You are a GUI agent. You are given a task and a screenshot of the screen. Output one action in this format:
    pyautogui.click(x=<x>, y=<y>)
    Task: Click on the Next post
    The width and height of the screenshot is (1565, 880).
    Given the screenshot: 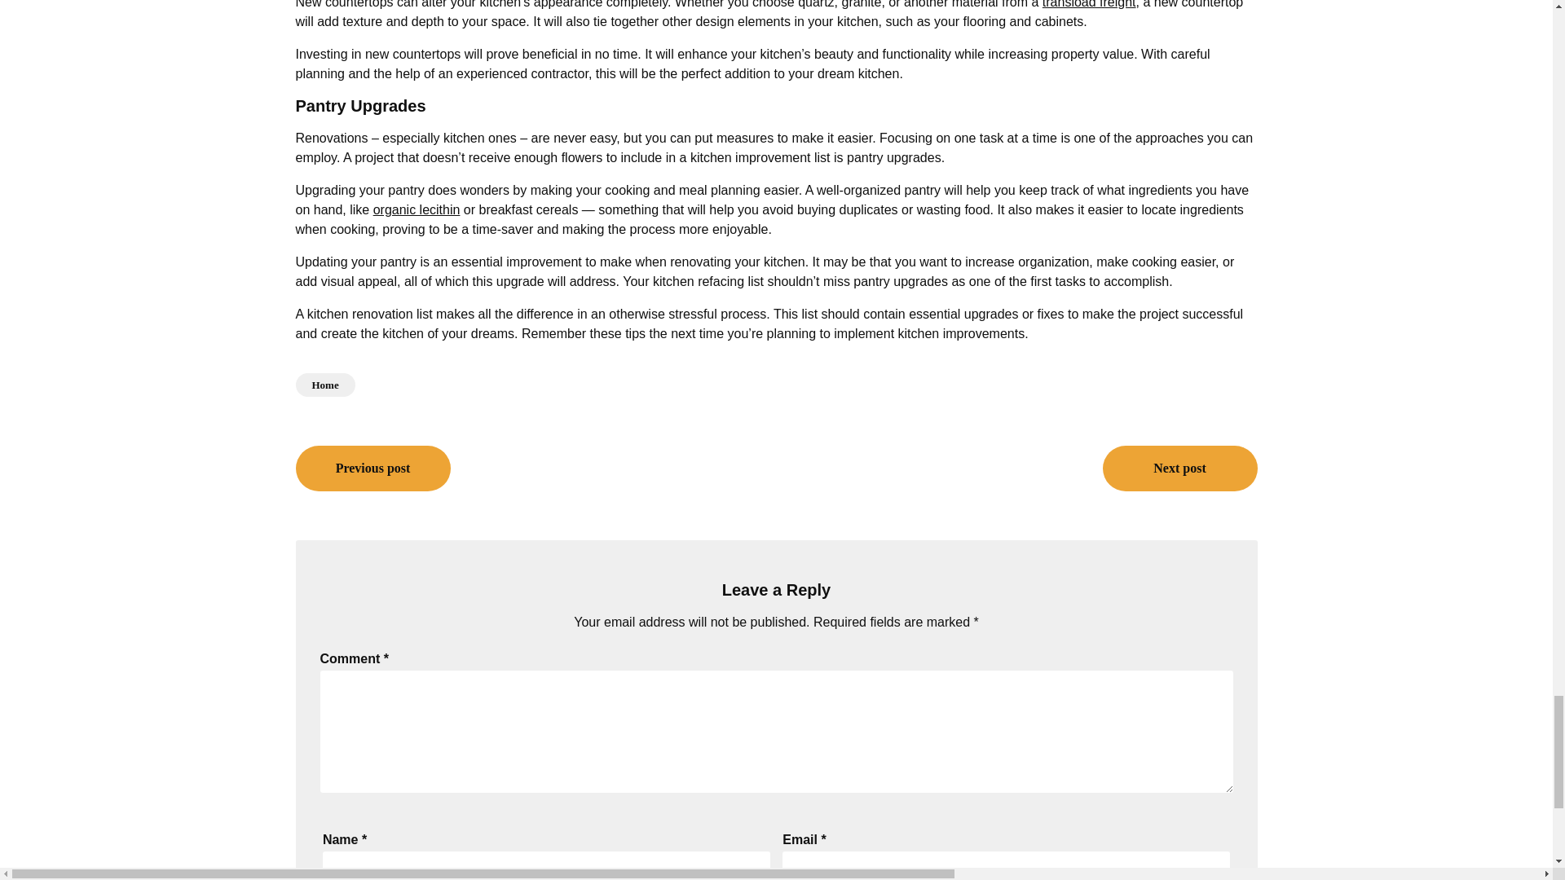 What is the action you would take?
    pyautogui.click(x=1179, y=468)
    